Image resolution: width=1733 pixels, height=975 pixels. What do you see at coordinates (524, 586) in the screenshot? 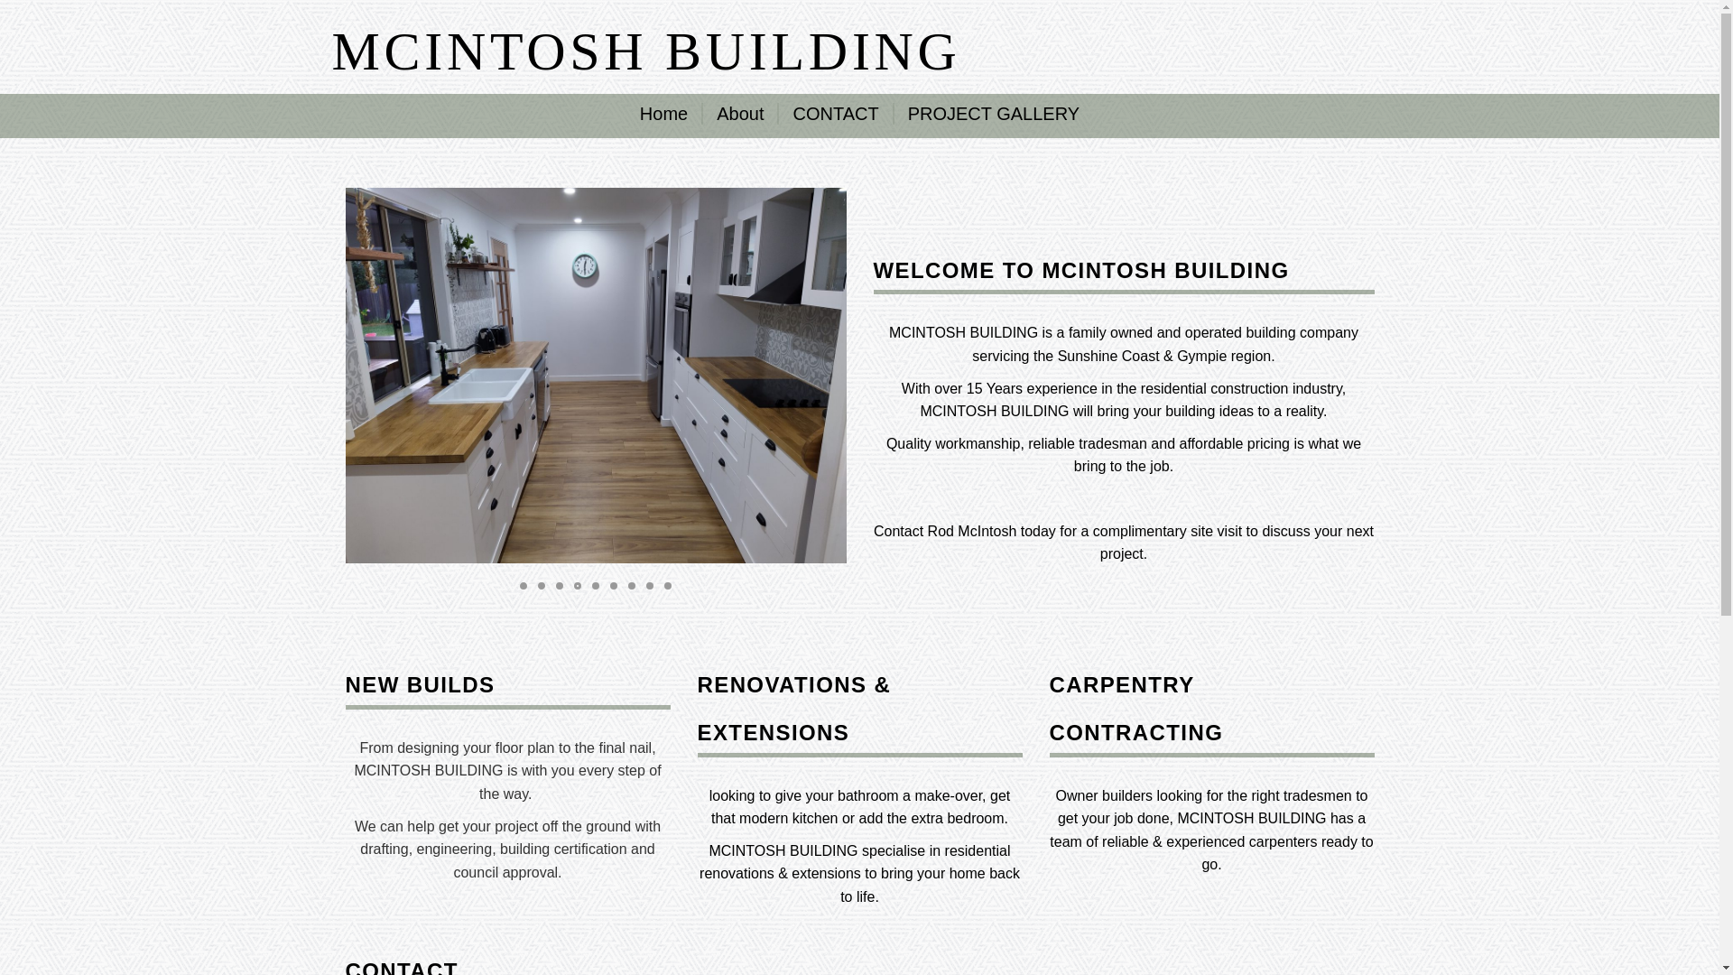
I see `1` at bounding box center [524, 586].